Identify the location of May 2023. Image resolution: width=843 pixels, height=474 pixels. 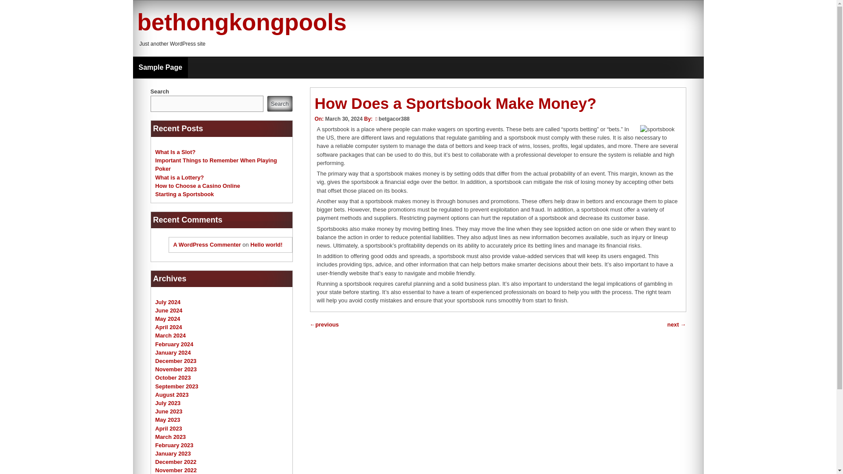
(168, 420).